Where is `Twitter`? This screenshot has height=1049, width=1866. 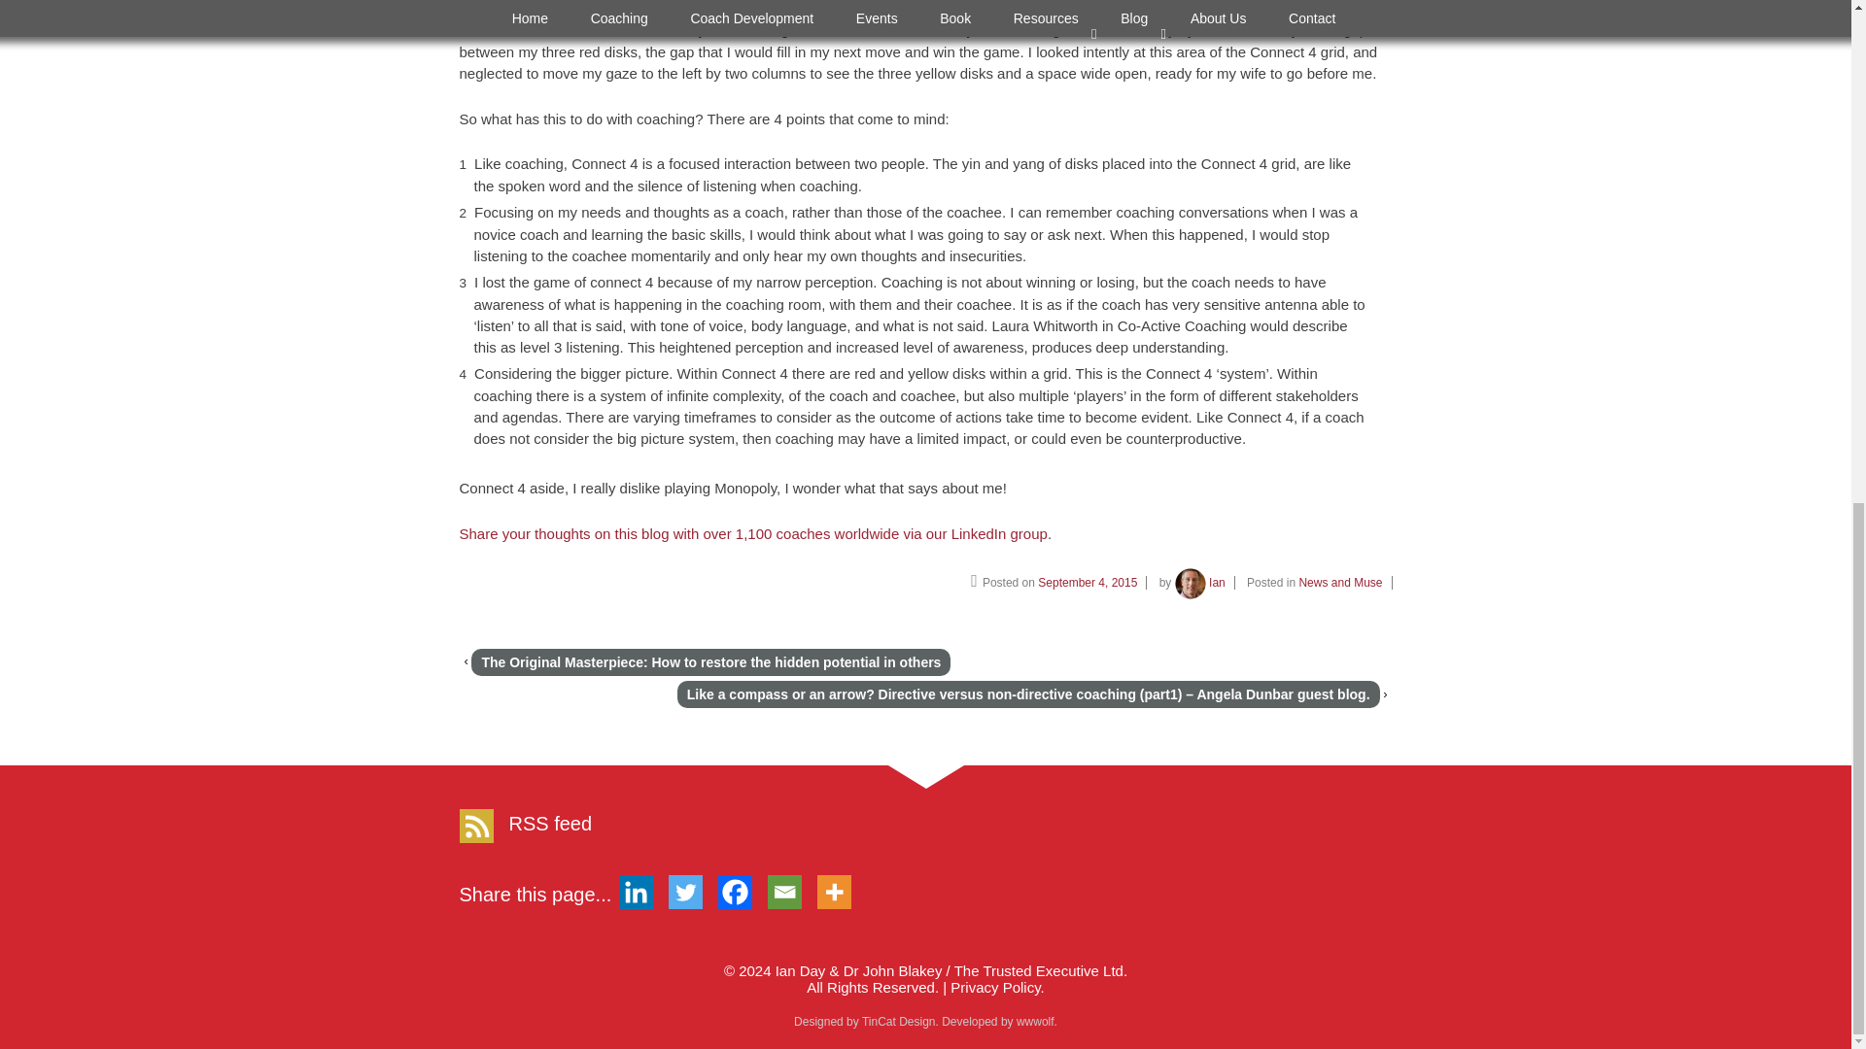 Twitter is located at coordinates (685, 892).